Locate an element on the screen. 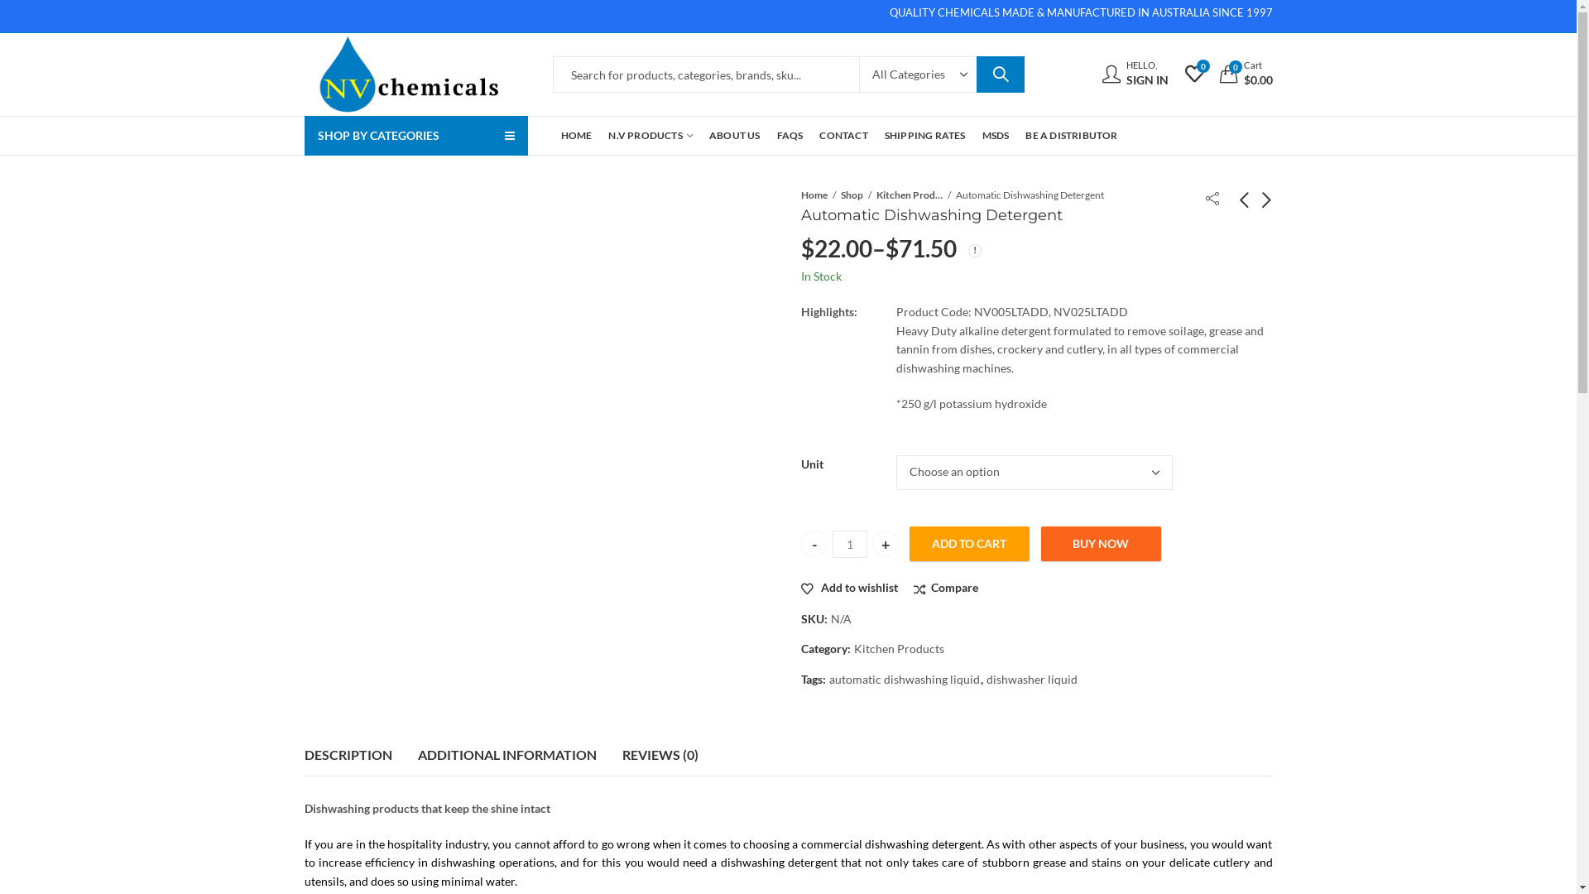 Image resolution: width=1589 pixels, height=894 pixels. Add to wishlist is located at coordinates (849, 588).